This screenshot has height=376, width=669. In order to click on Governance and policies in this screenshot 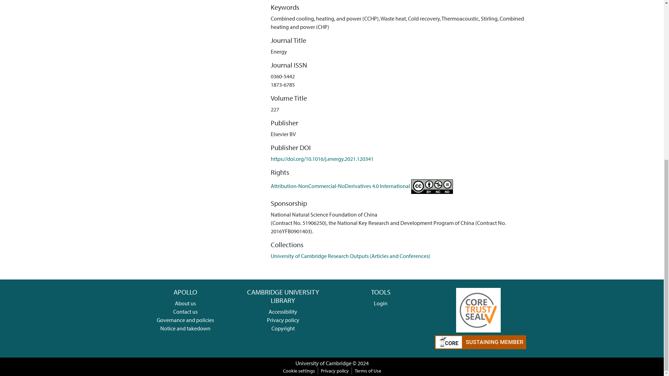, I will do `click(185, 320)`.